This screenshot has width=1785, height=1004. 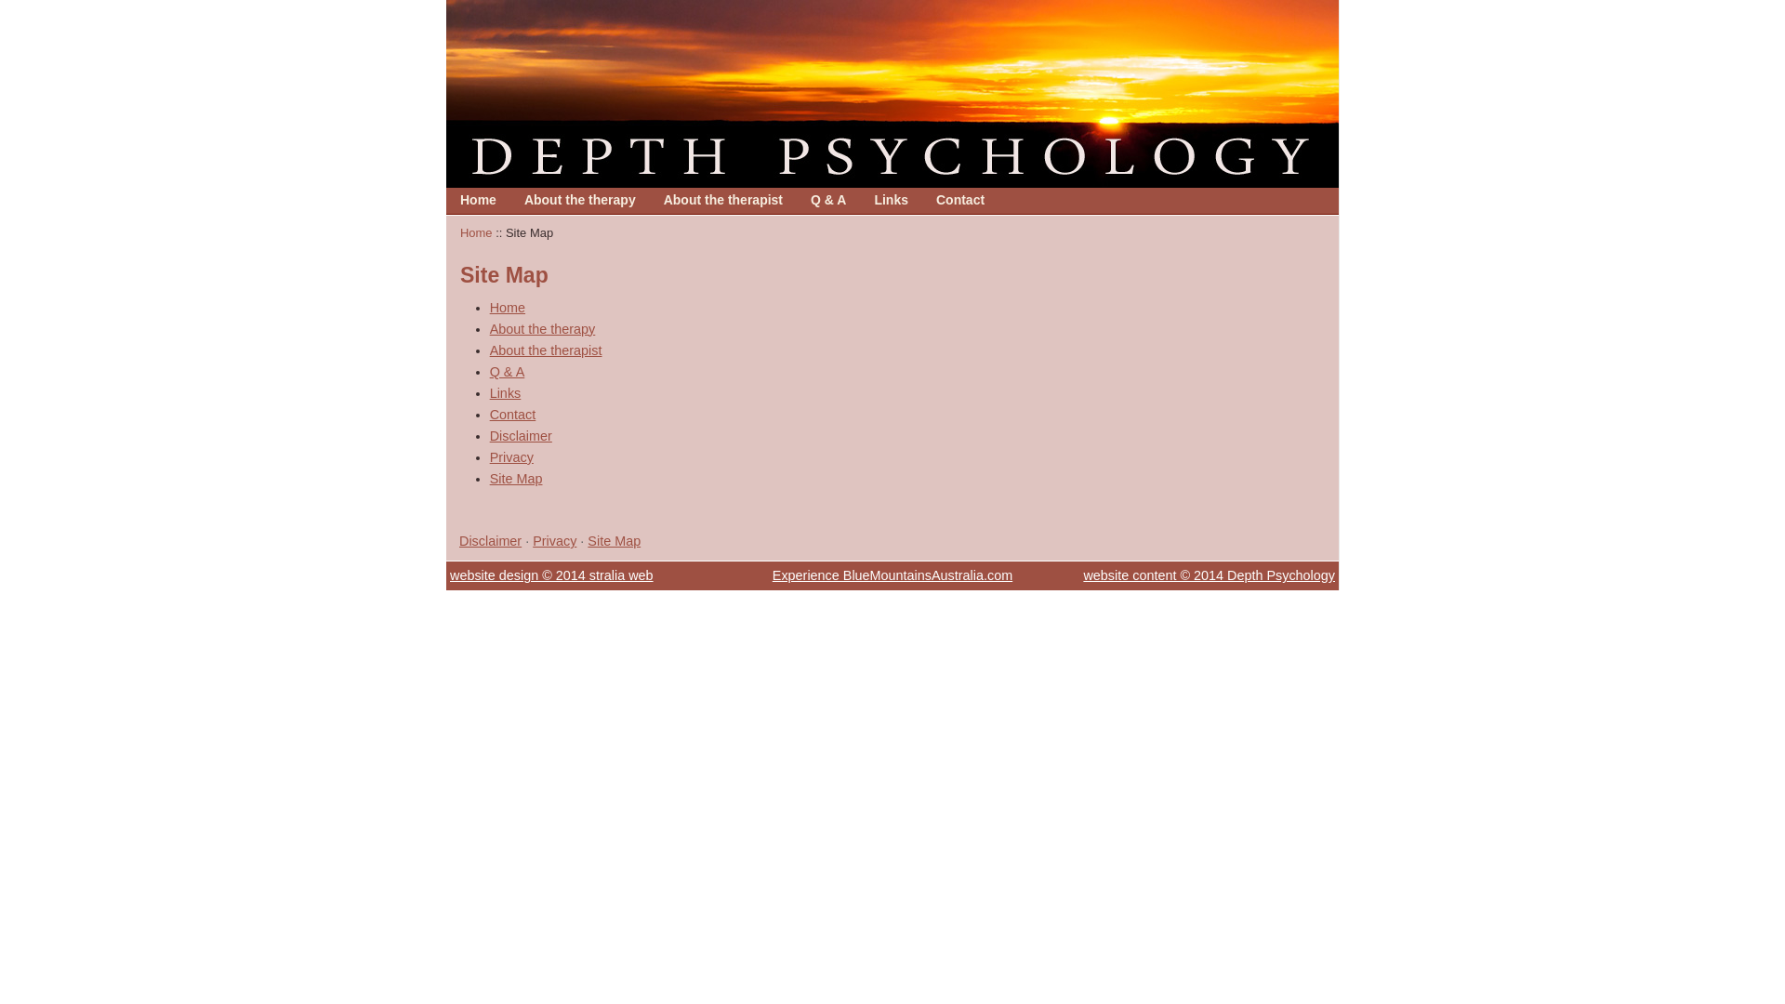 What do you see at coordinates (508, 308) in the screenshot?
I see `Home` at bounding box center [508, 308].